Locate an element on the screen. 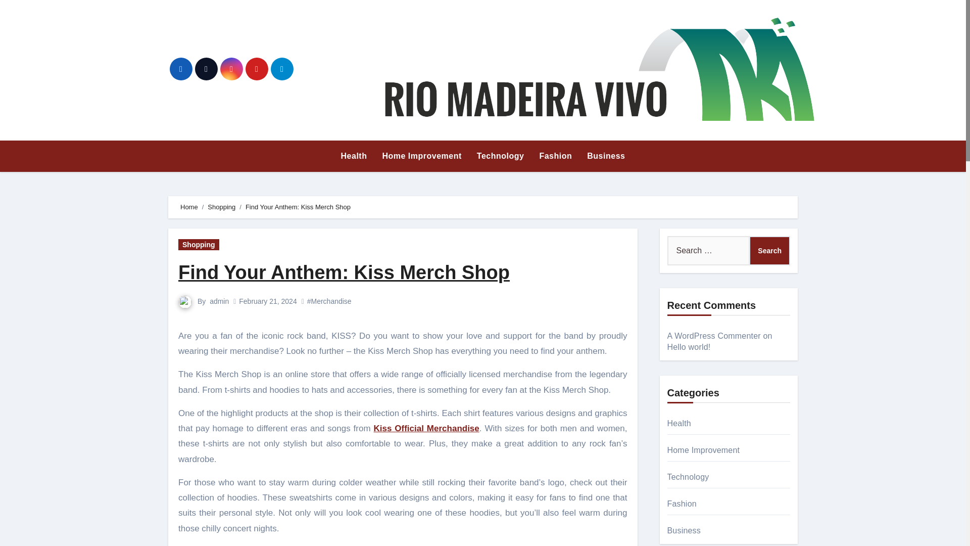  February 21, 2024 is located at coordinates (268, 301).